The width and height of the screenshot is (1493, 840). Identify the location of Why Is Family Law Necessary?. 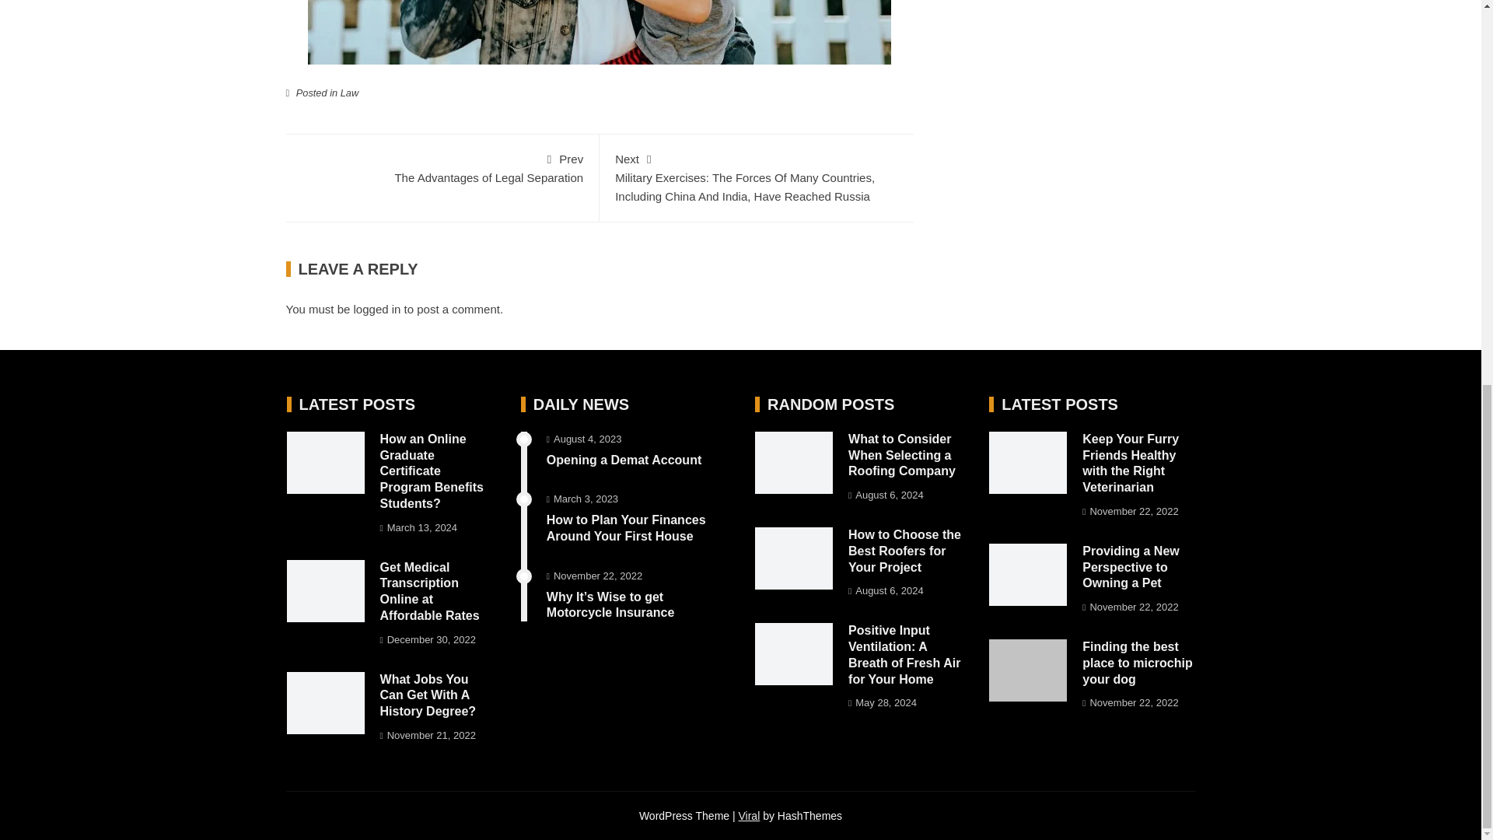
(378, 309).